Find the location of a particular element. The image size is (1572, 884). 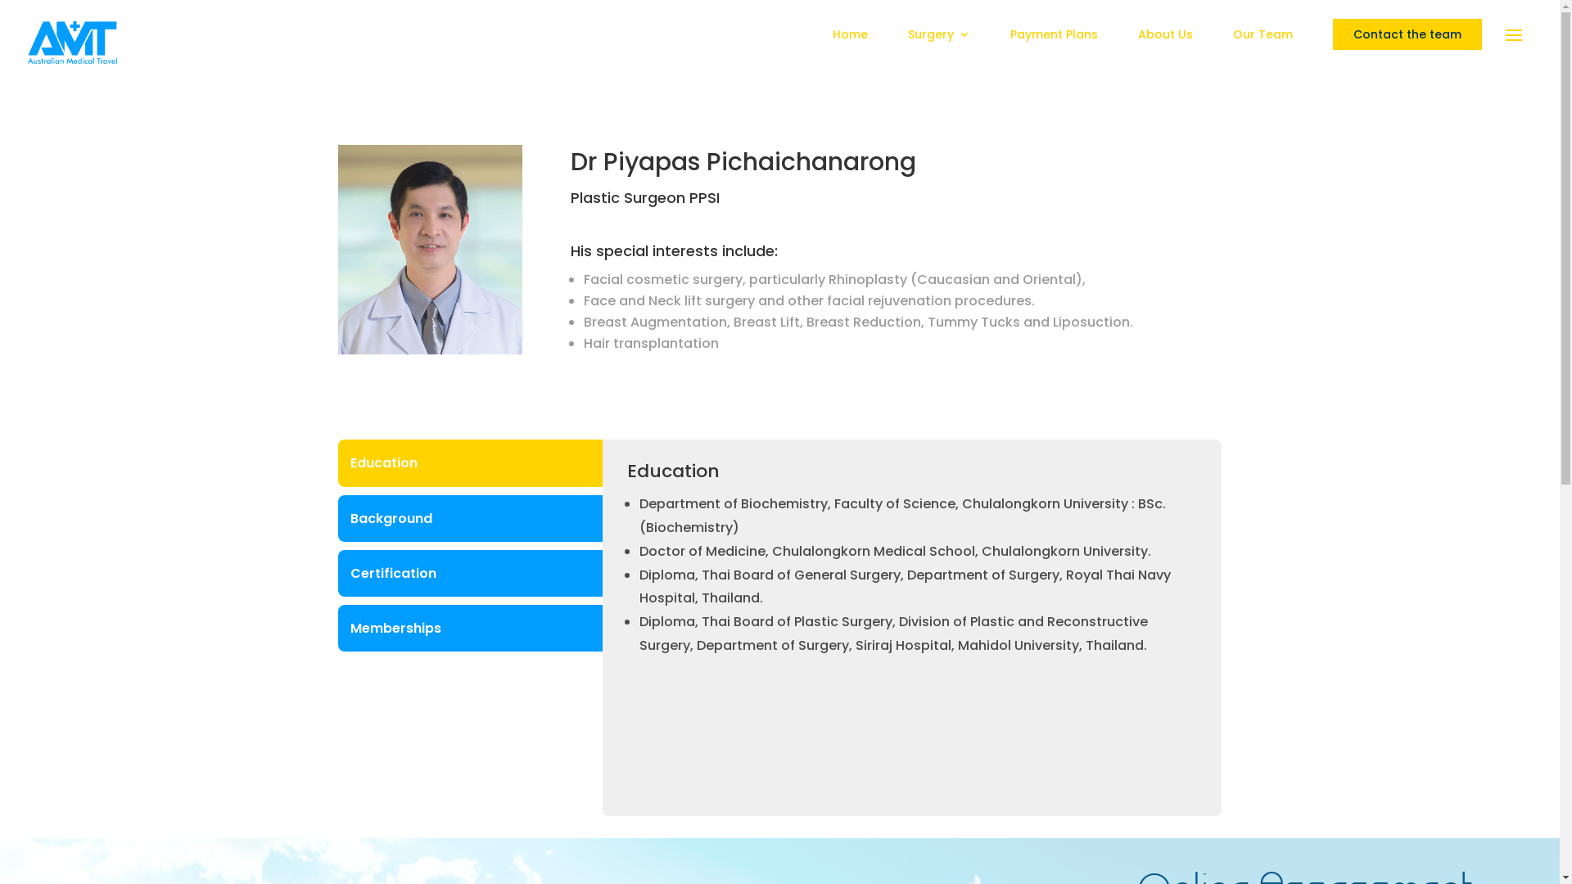

Surgery is located at coordinates (939, 47).